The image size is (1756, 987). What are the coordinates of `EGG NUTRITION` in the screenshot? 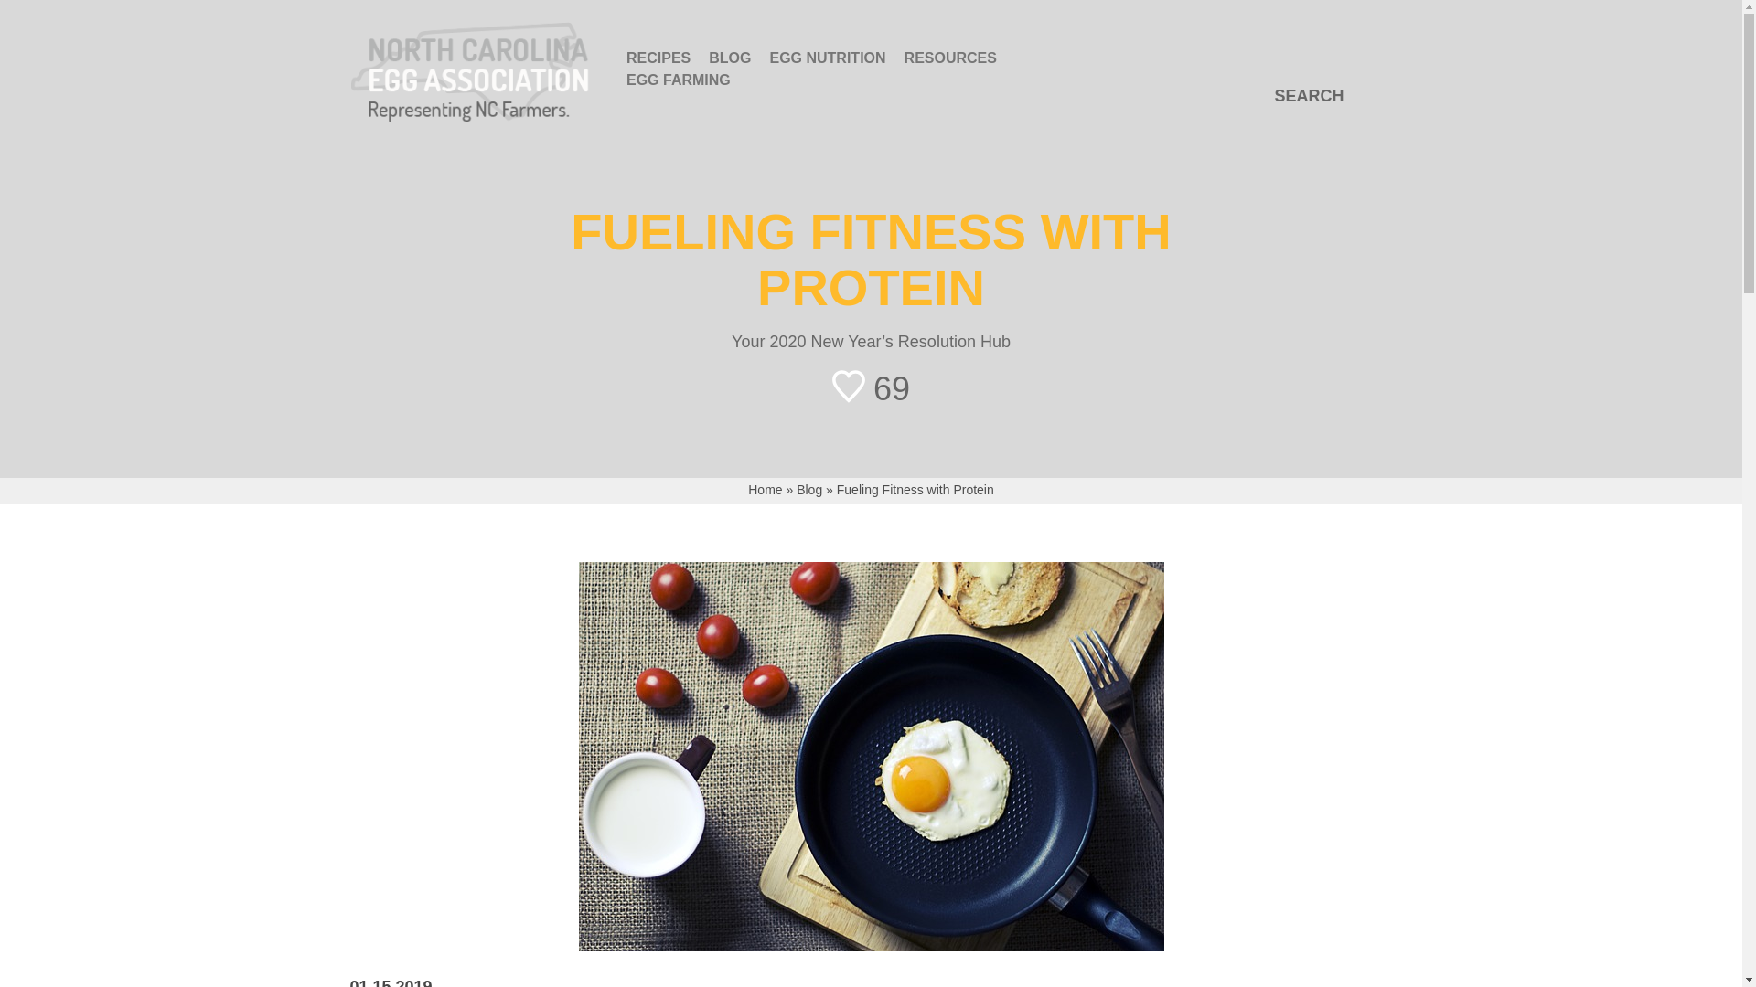 It's located at (827, 58).